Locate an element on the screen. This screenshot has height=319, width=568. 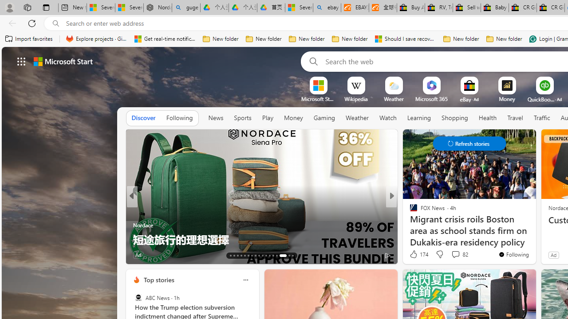
Health is located at coordinates (488, 118).